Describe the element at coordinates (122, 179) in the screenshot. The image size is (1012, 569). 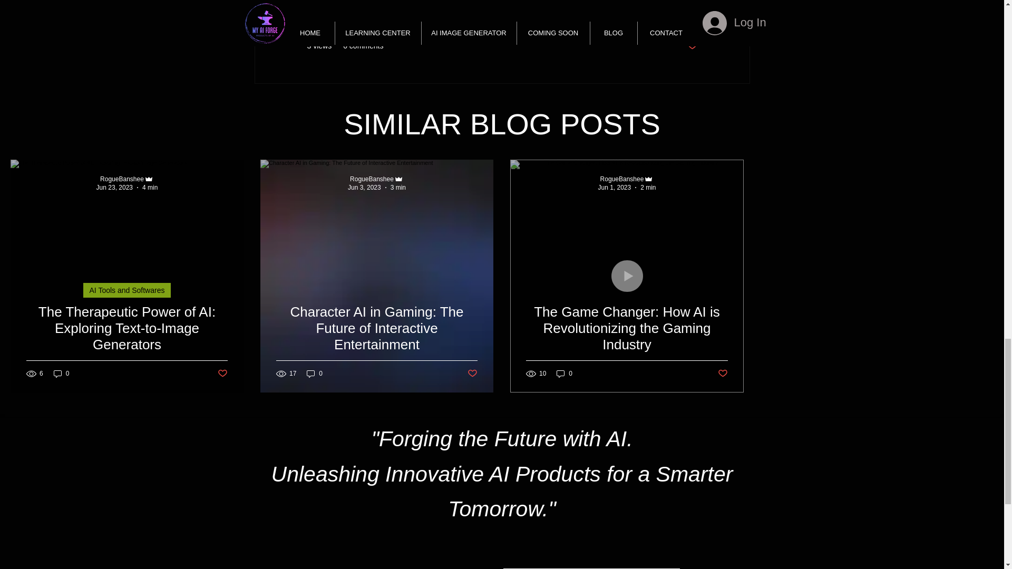
I see `RogueBanshee` at that location.